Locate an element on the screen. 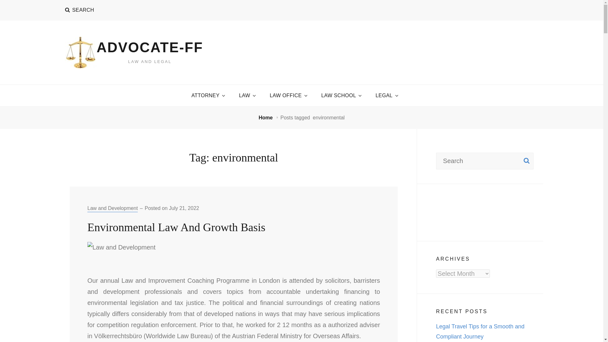 This screenshot has height=342, width=608. Law and Development is located at coordinates (113, 208).